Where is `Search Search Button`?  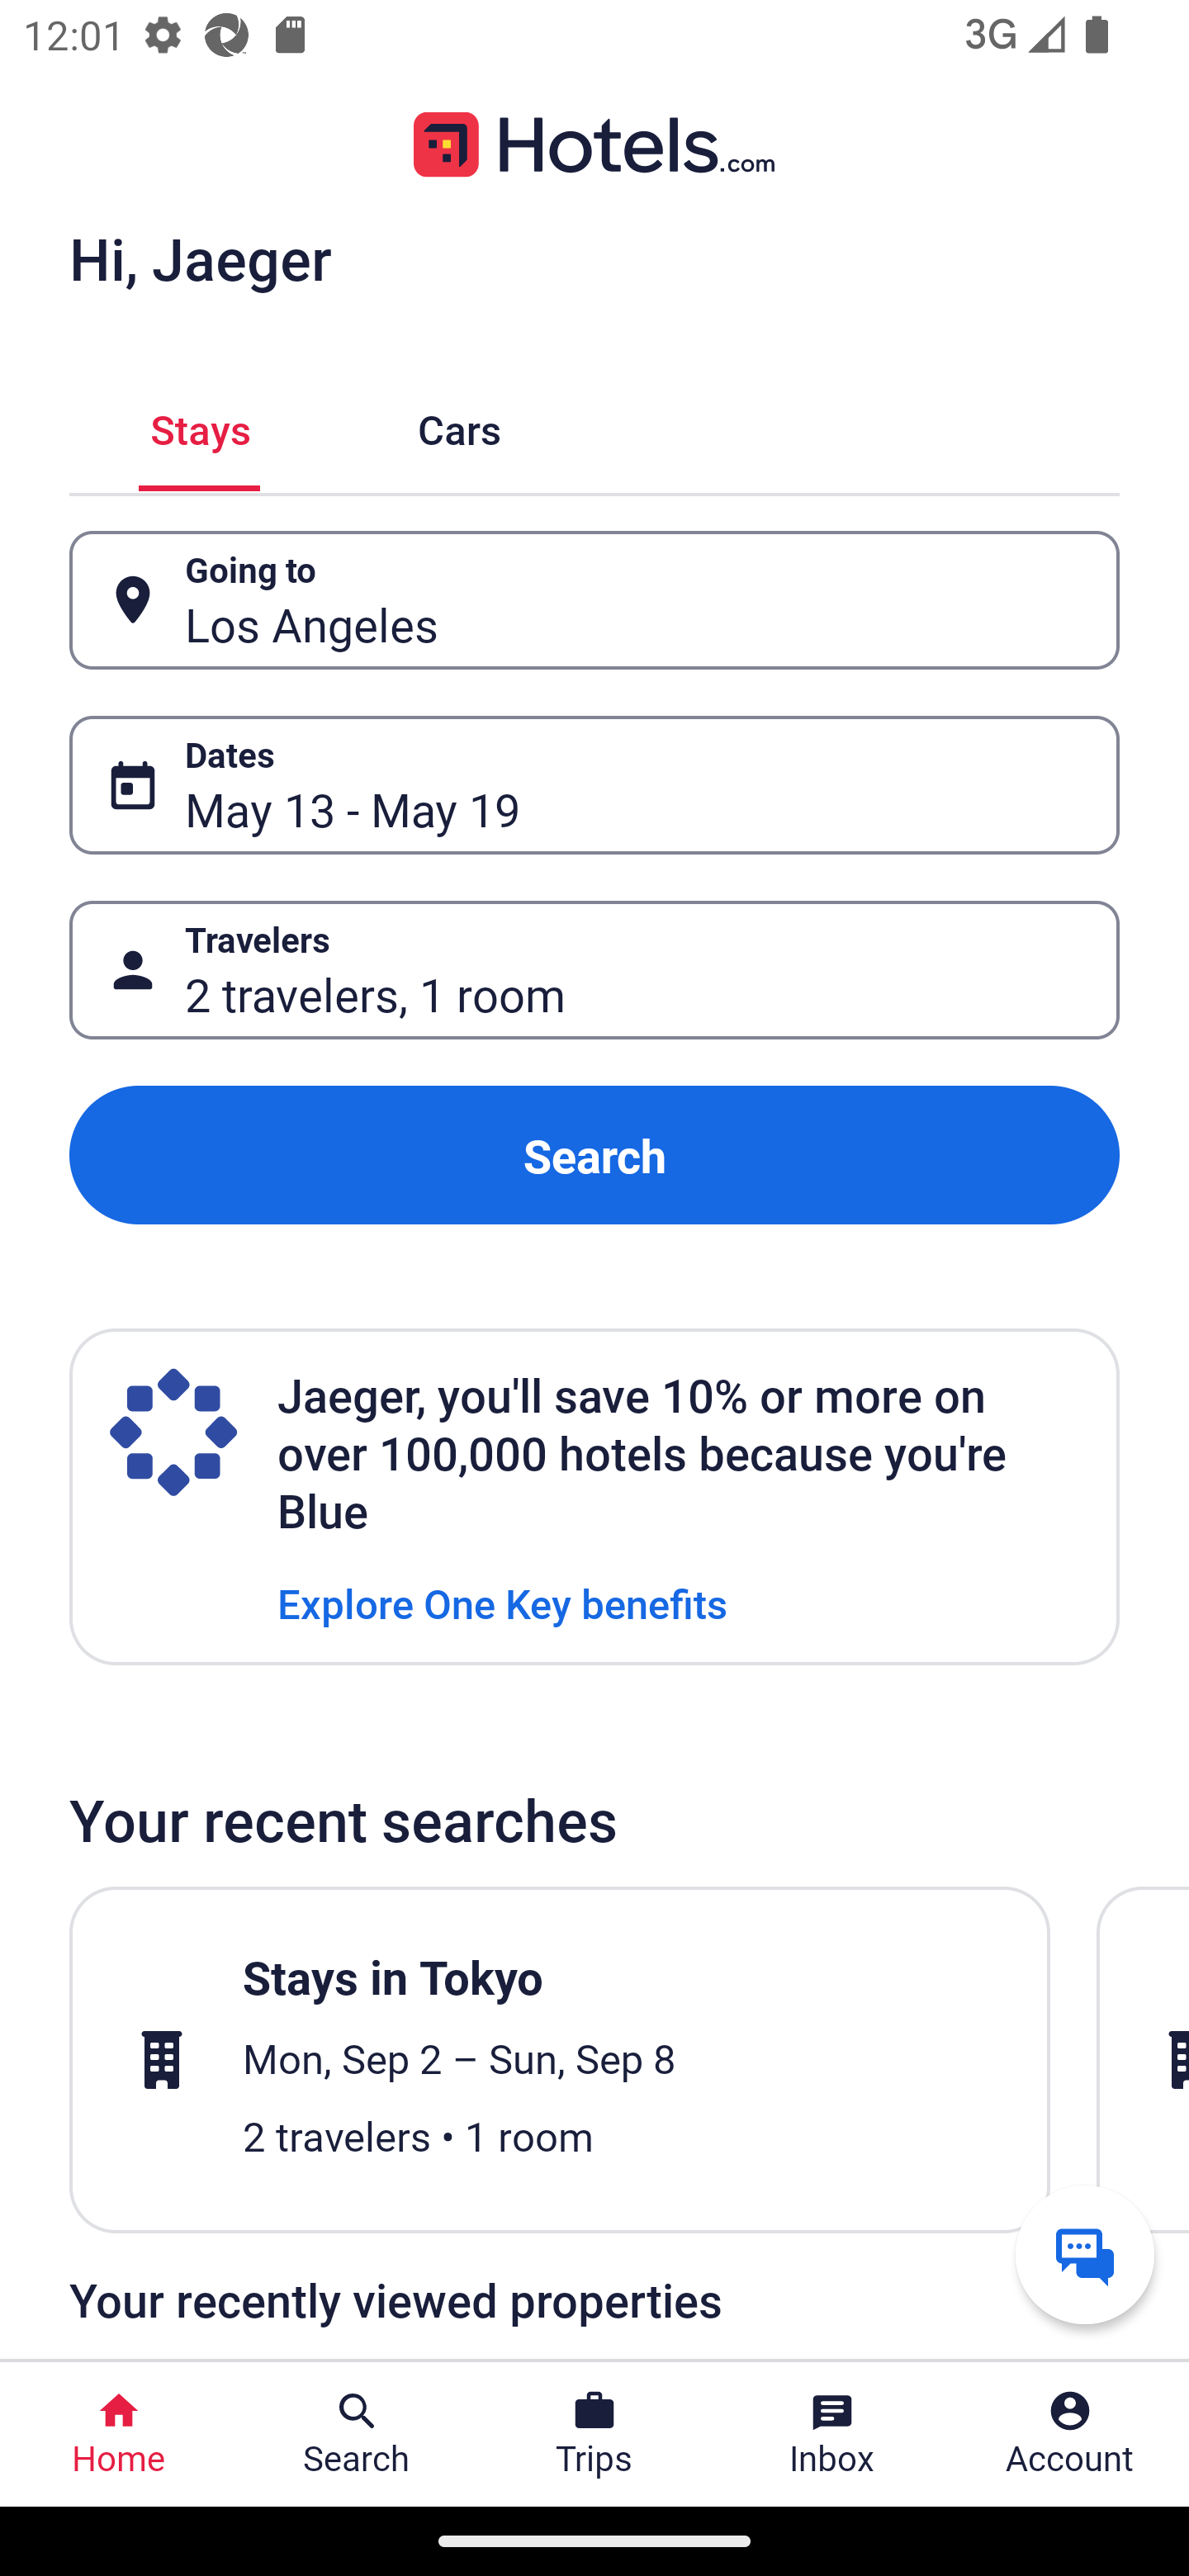
Search Search Button is located at coordinates (357, 2434).